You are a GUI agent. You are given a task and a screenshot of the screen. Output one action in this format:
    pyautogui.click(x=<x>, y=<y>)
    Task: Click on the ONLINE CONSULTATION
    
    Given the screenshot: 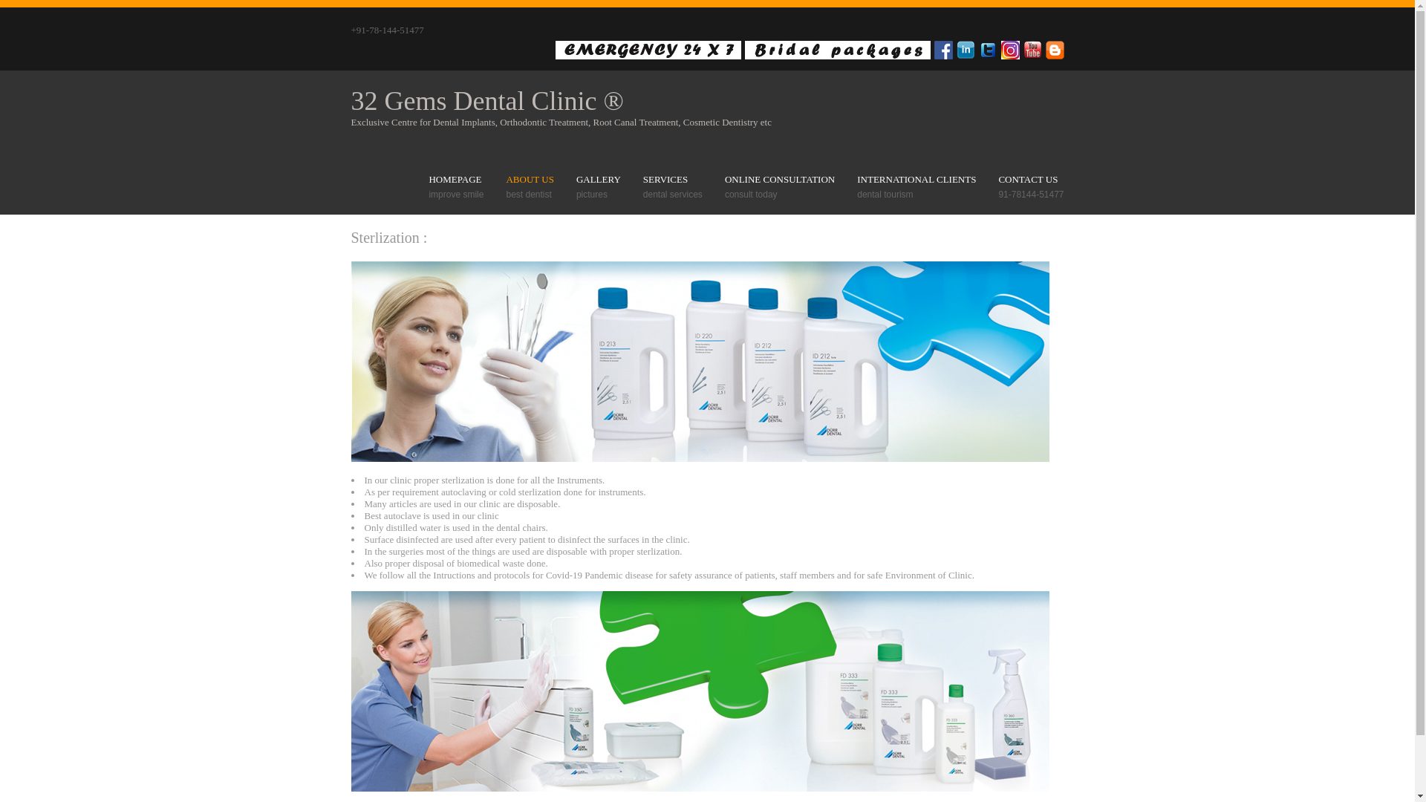 What is the action you would take?
    pyautogui.click(x=780, y=180)
    